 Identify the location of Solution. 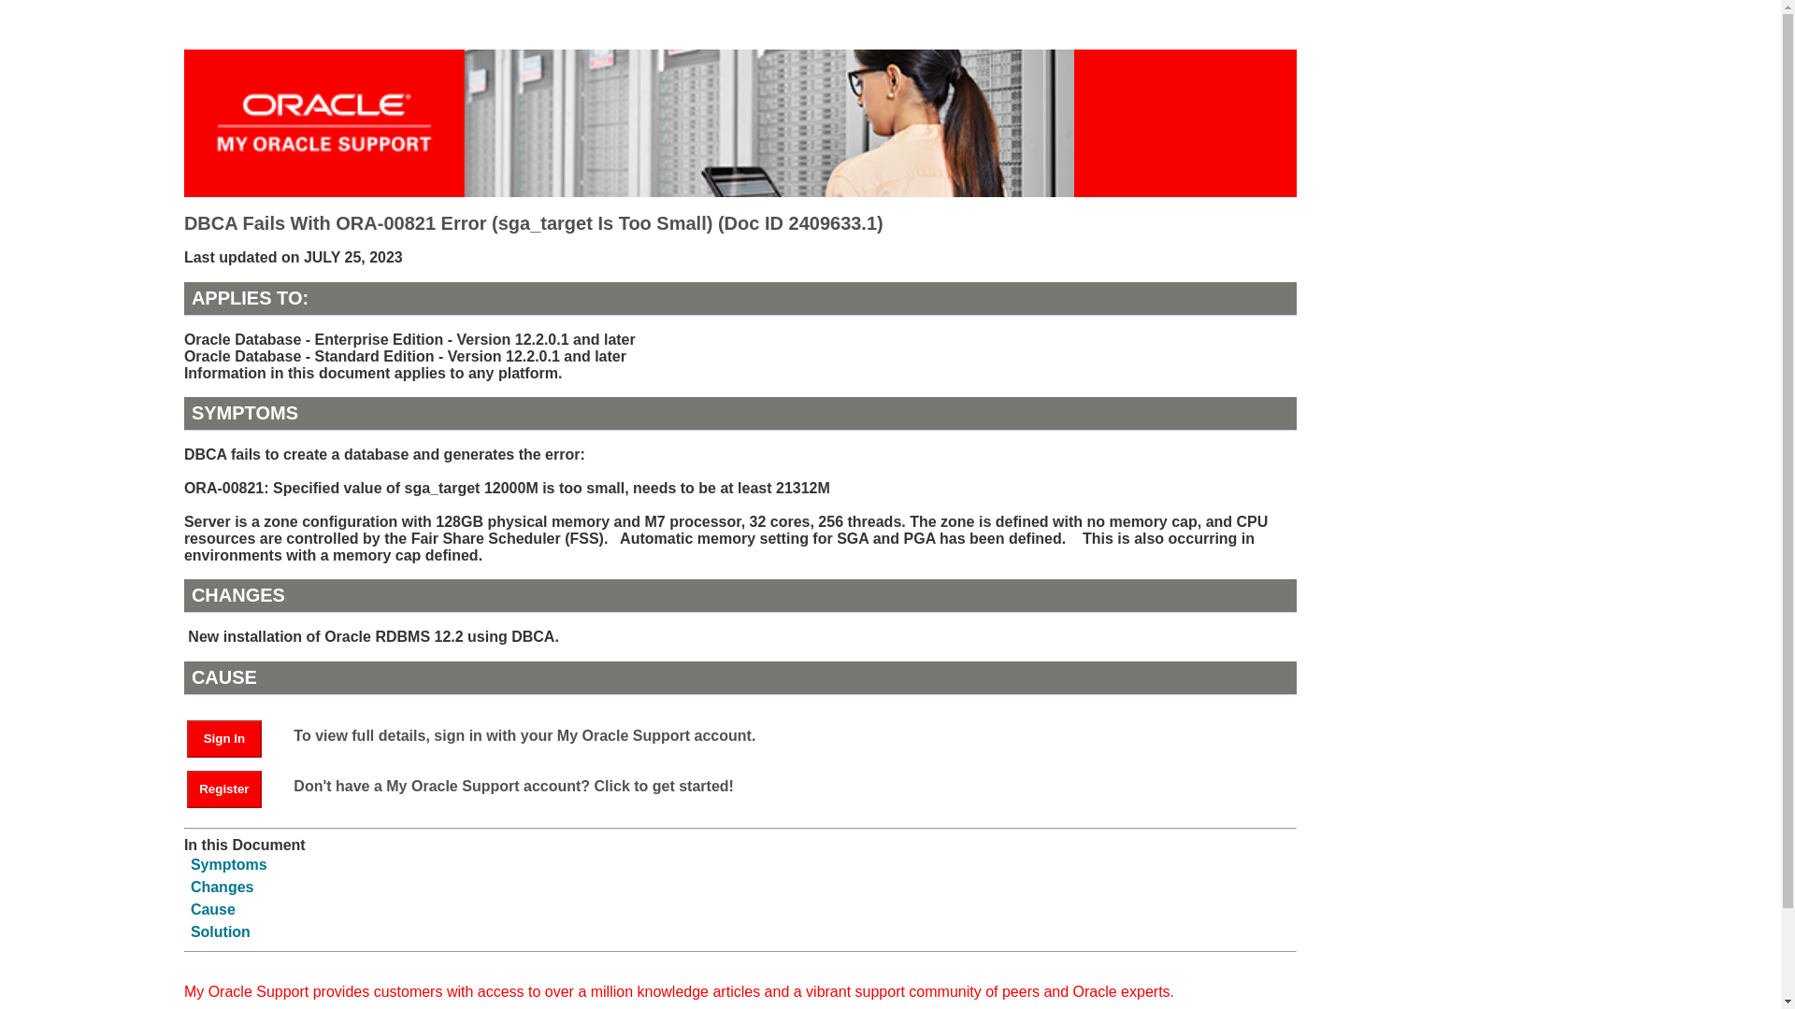
(221, 931).